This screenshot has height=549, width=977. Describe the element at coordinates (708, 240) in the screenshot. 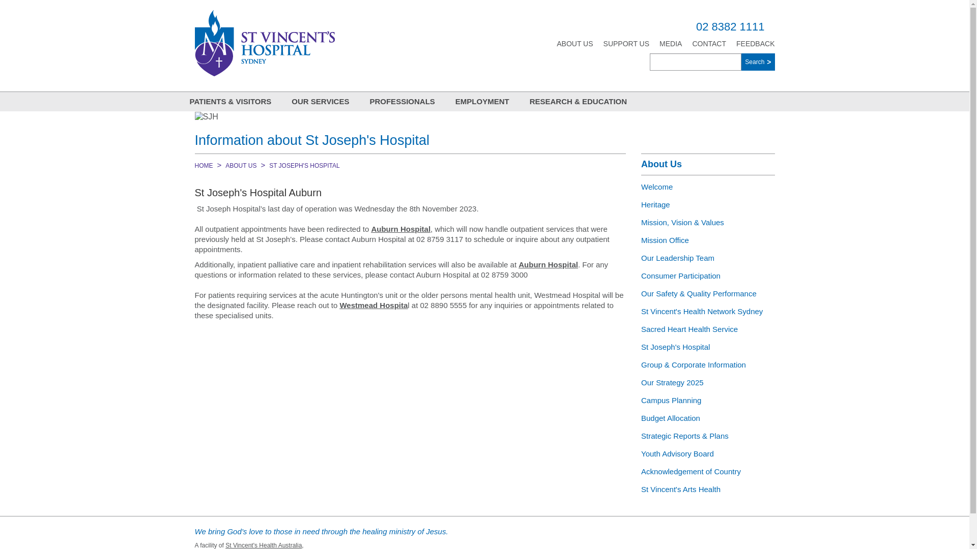

I see `Mission Office` at that location.